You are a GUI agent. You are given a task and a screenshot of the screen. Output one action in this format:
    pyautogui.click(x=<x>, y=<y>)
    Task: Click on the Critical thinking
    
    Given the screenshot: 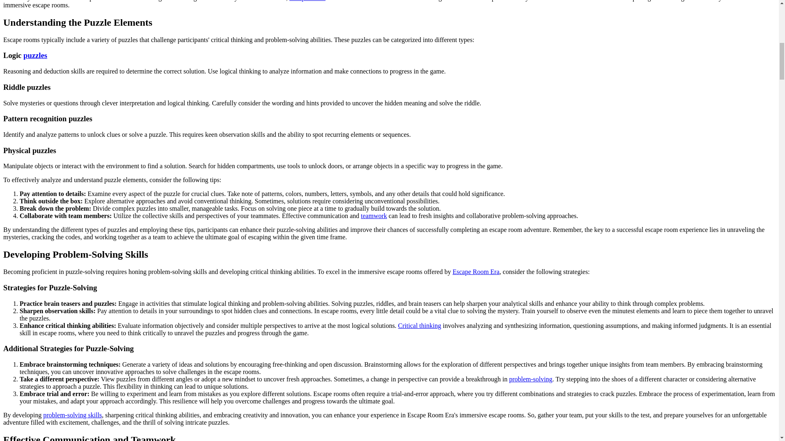 What is the action you would take?
    pyautogui.click(x=419, y=325)
    